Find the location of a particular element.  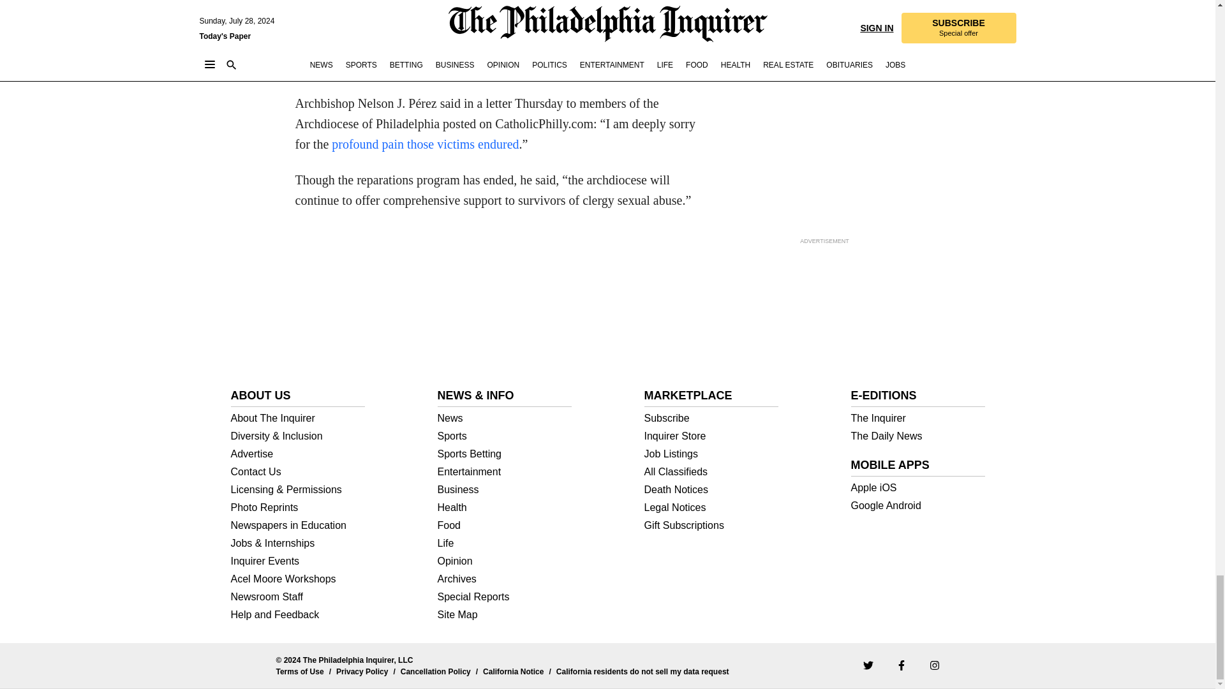

Facebook is located at coordinates (901, 665).